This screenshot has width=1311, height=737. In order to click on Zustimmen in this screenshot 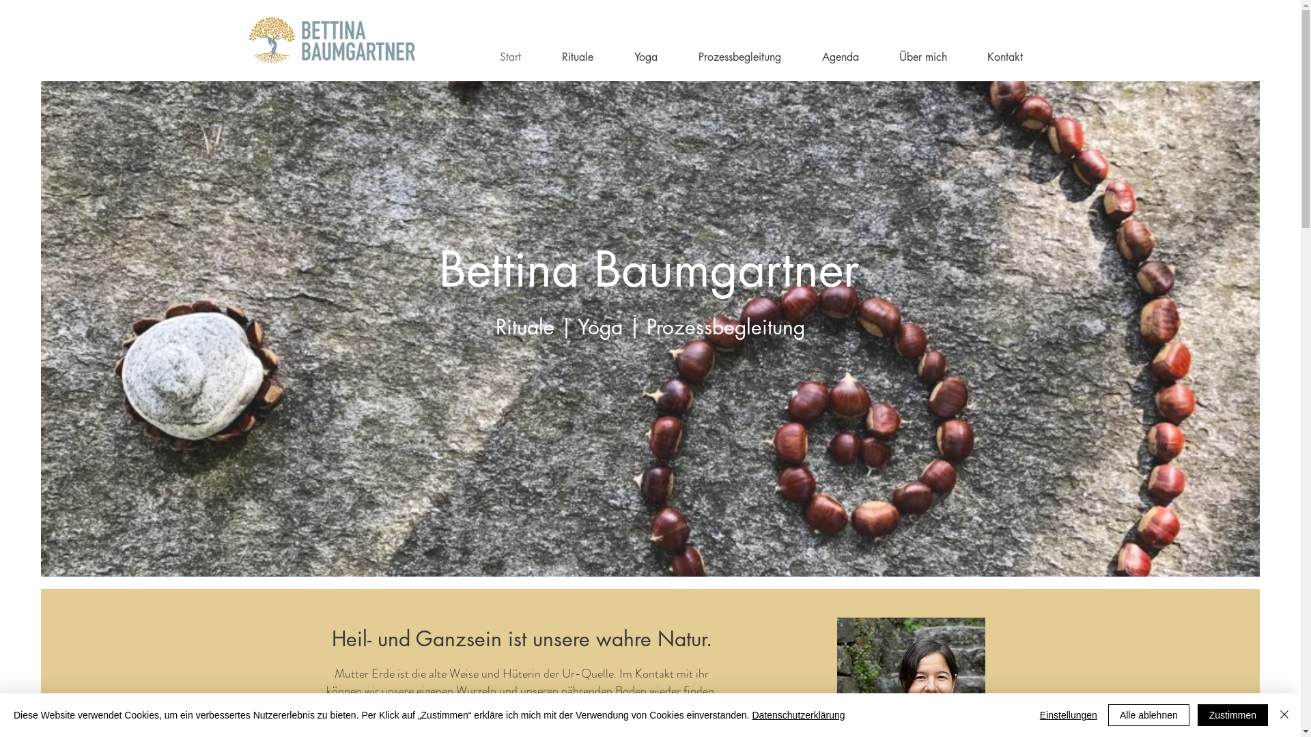, I will do `click(1233, 715)`.